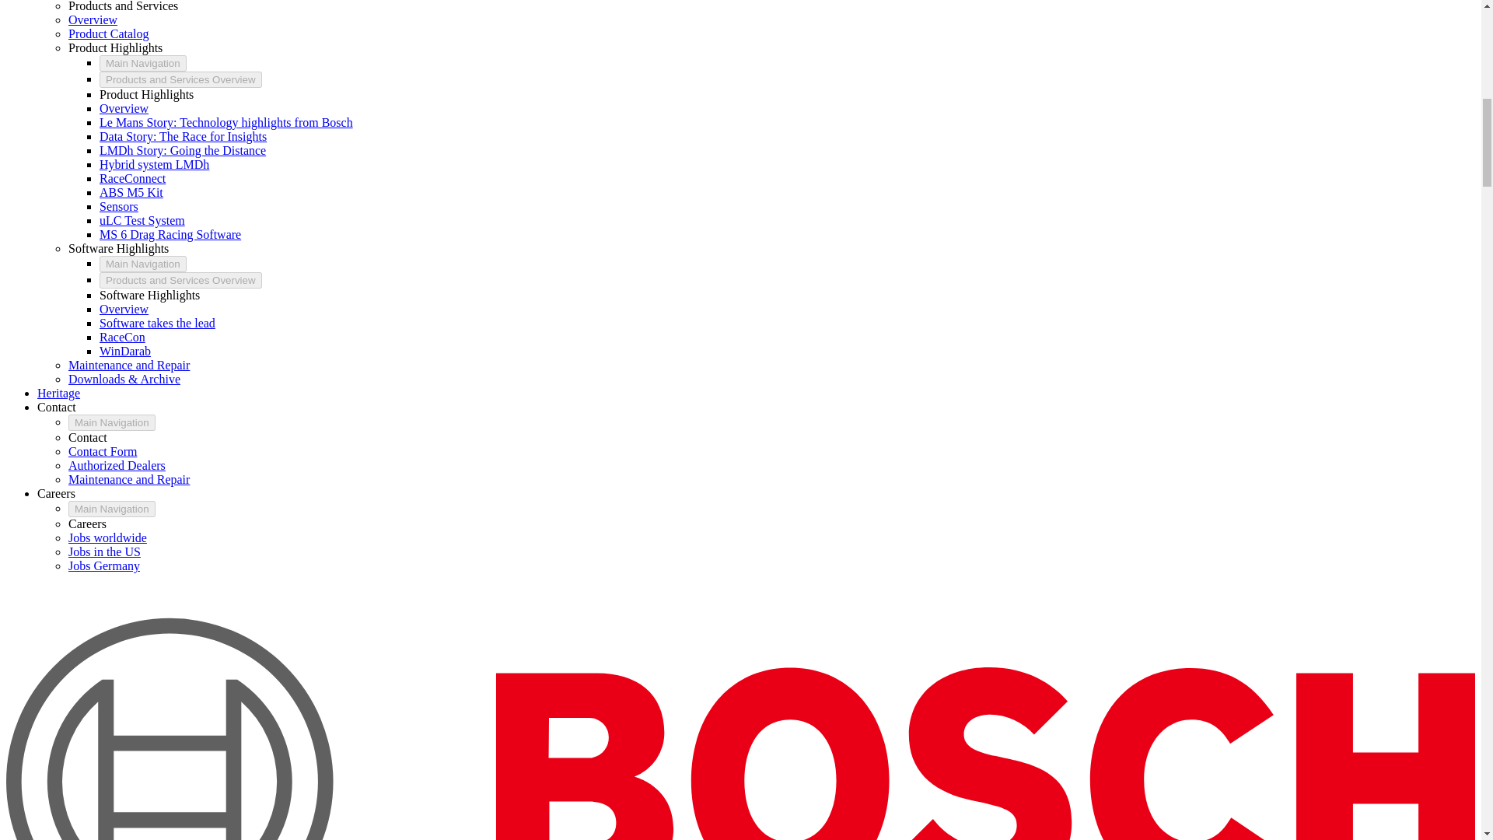 This screenshot has width=1493, height=840. Describe the element at coordinates (115, 47) in the screenshot. I see `Product Highlights` at that location.